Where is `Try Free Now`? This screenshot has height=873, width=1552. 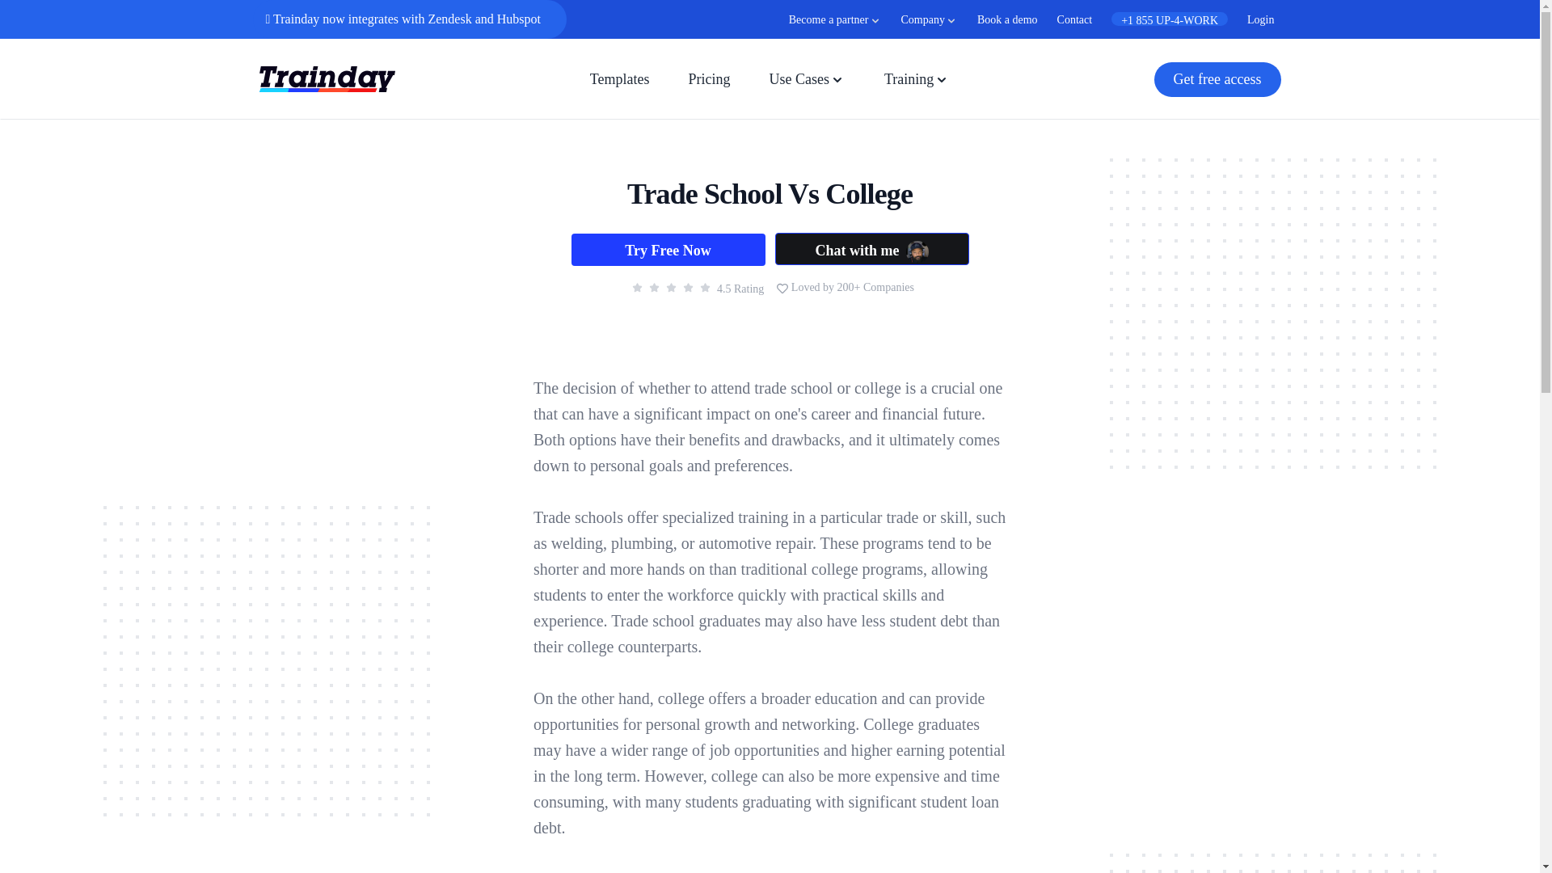 Try Free Now is located at coordinates (668, 250).